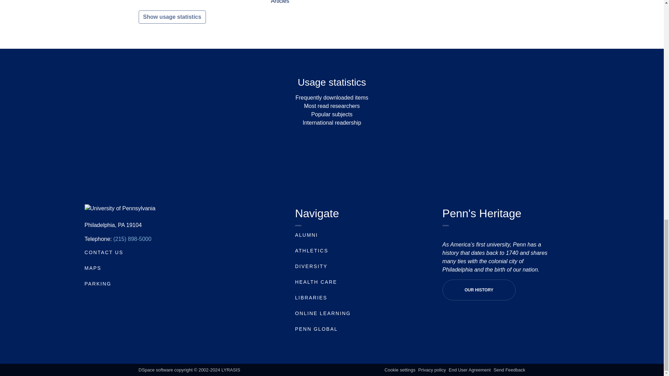  I want to click on International readership, so click(332, 123).